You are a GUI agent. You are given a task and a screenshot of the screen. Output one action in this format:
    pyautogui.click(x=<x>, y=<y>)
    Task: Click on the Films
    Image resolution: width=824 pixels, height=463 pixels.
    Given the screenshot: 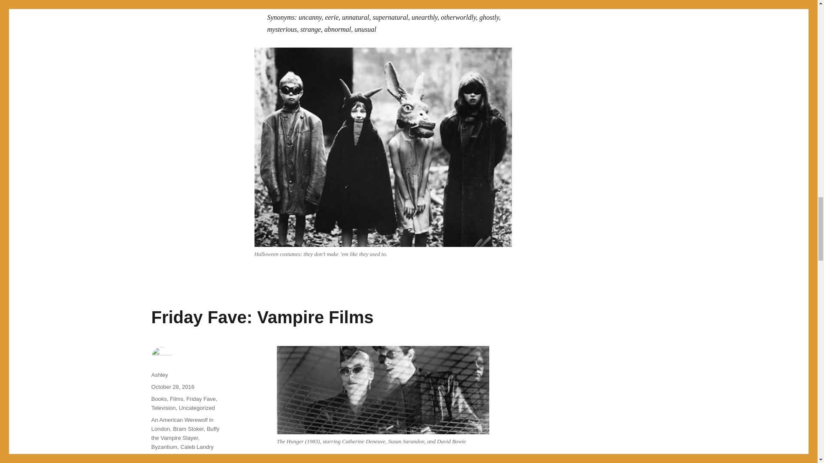 What is the action you would take?
    pyautogui.click(x=176, y=399)
    